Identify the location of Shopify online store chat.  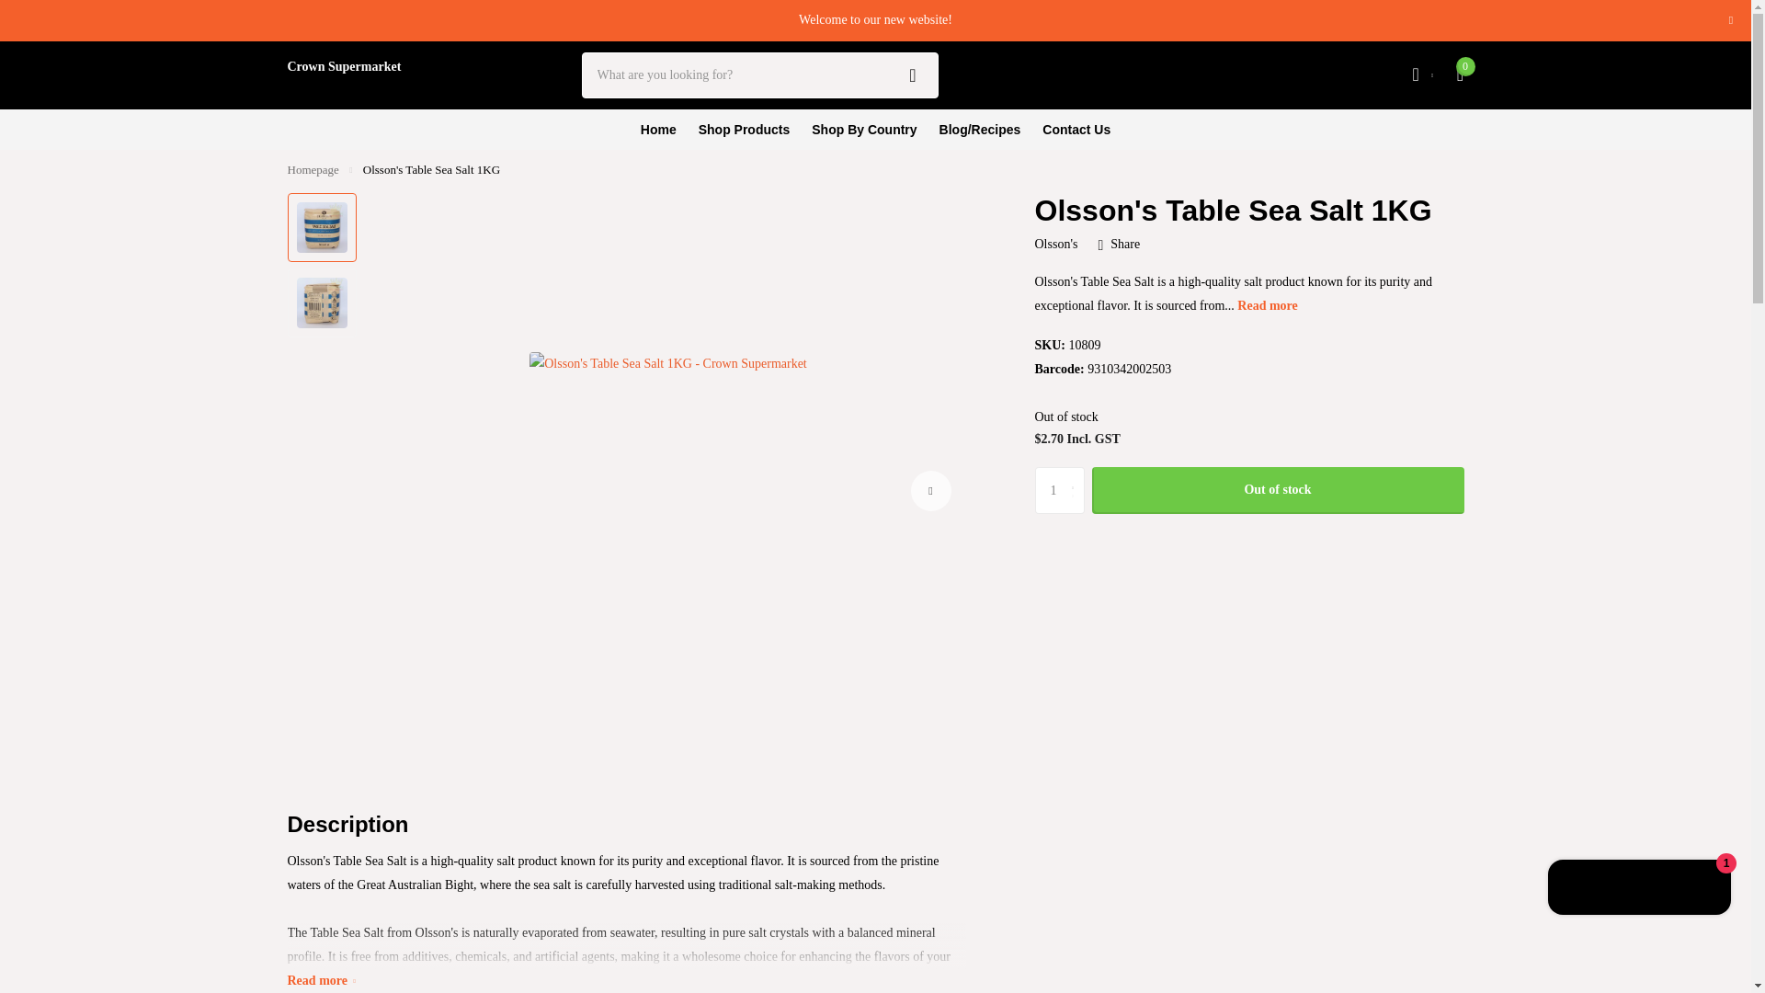
(1640, 890).